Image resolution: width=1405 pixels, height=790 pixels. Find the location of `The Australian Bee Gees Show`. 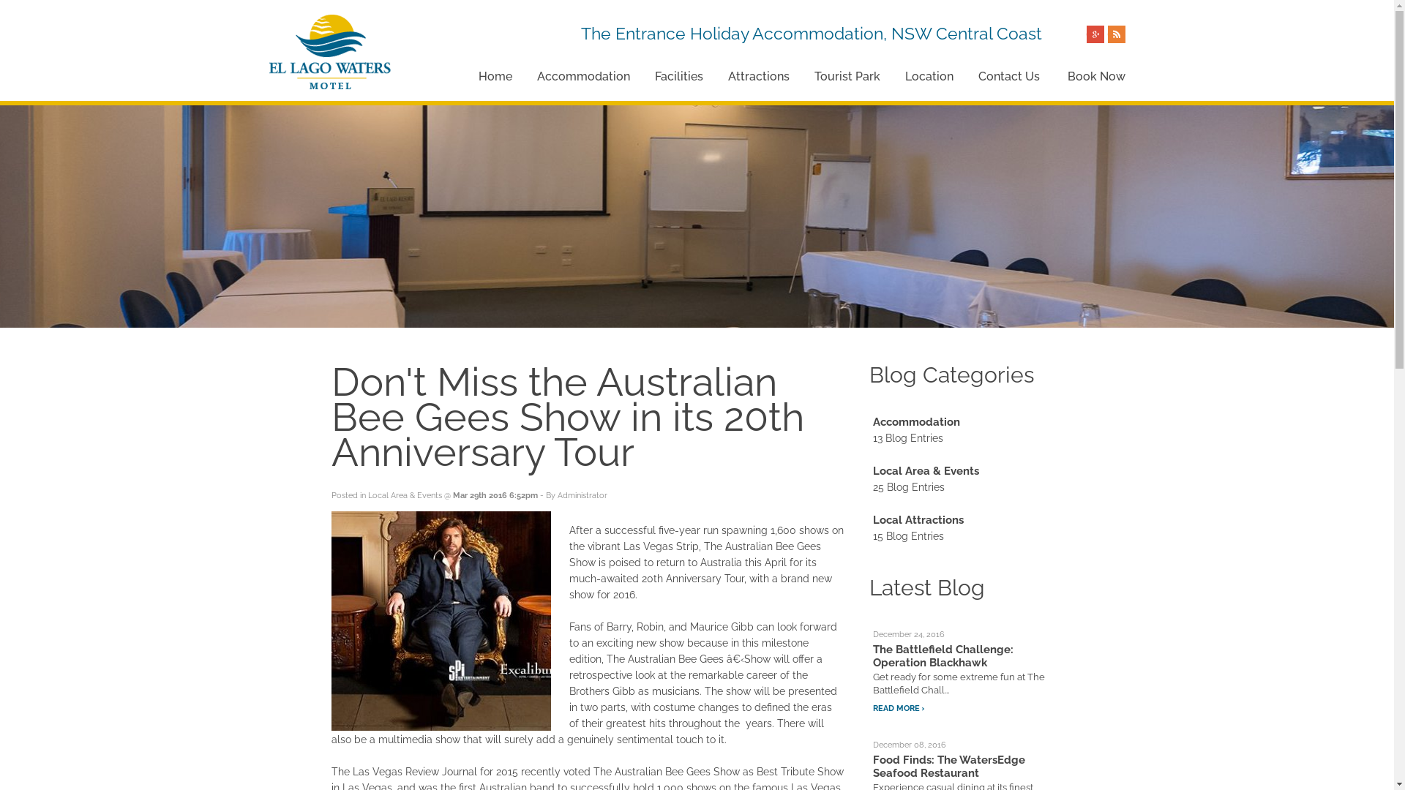

The Australian Bee Gees Show is located at coordinates (441, 621).